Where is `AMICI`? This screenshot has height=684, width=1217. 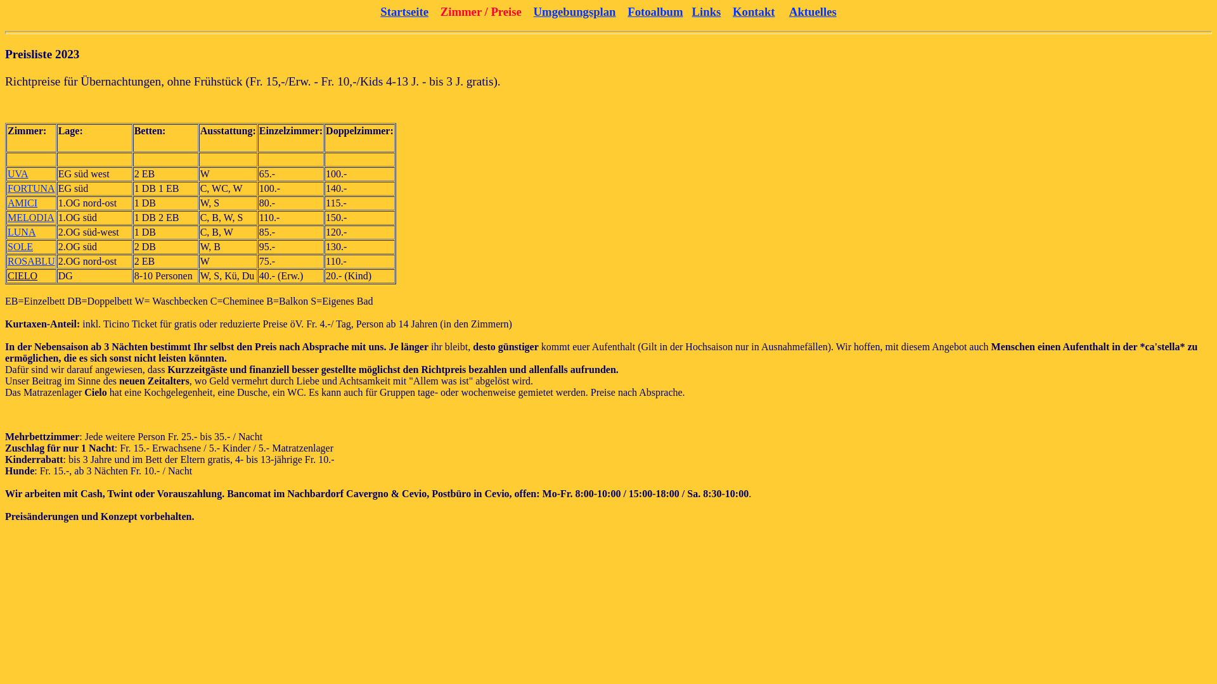
AMICI is located at coordinates (23, 203).